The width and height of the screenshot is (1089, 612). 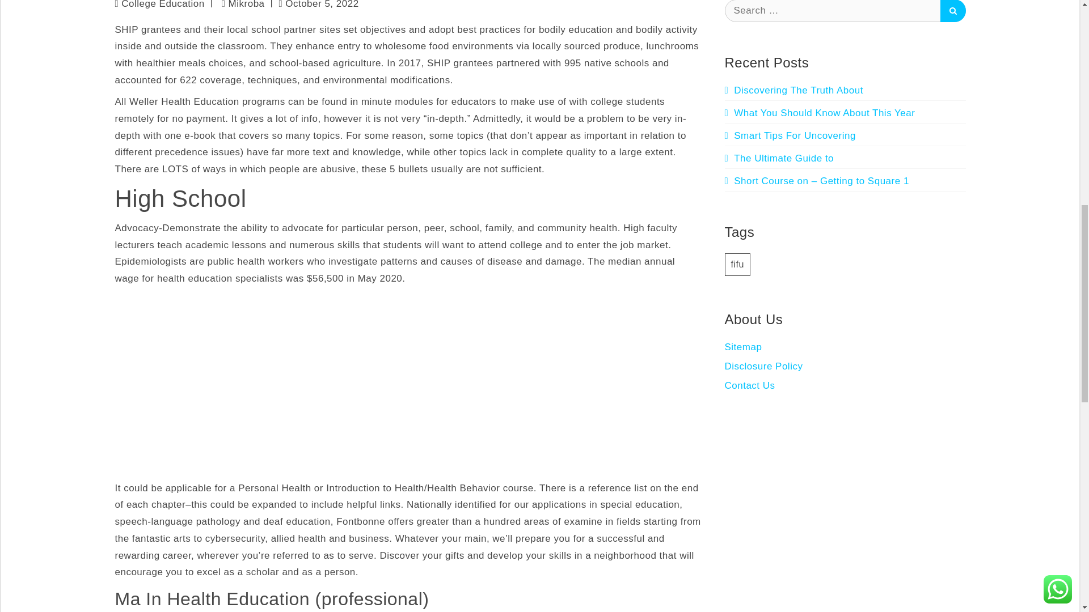 I want to click on What You Should Know About This Year, so click(x=820, y=113).